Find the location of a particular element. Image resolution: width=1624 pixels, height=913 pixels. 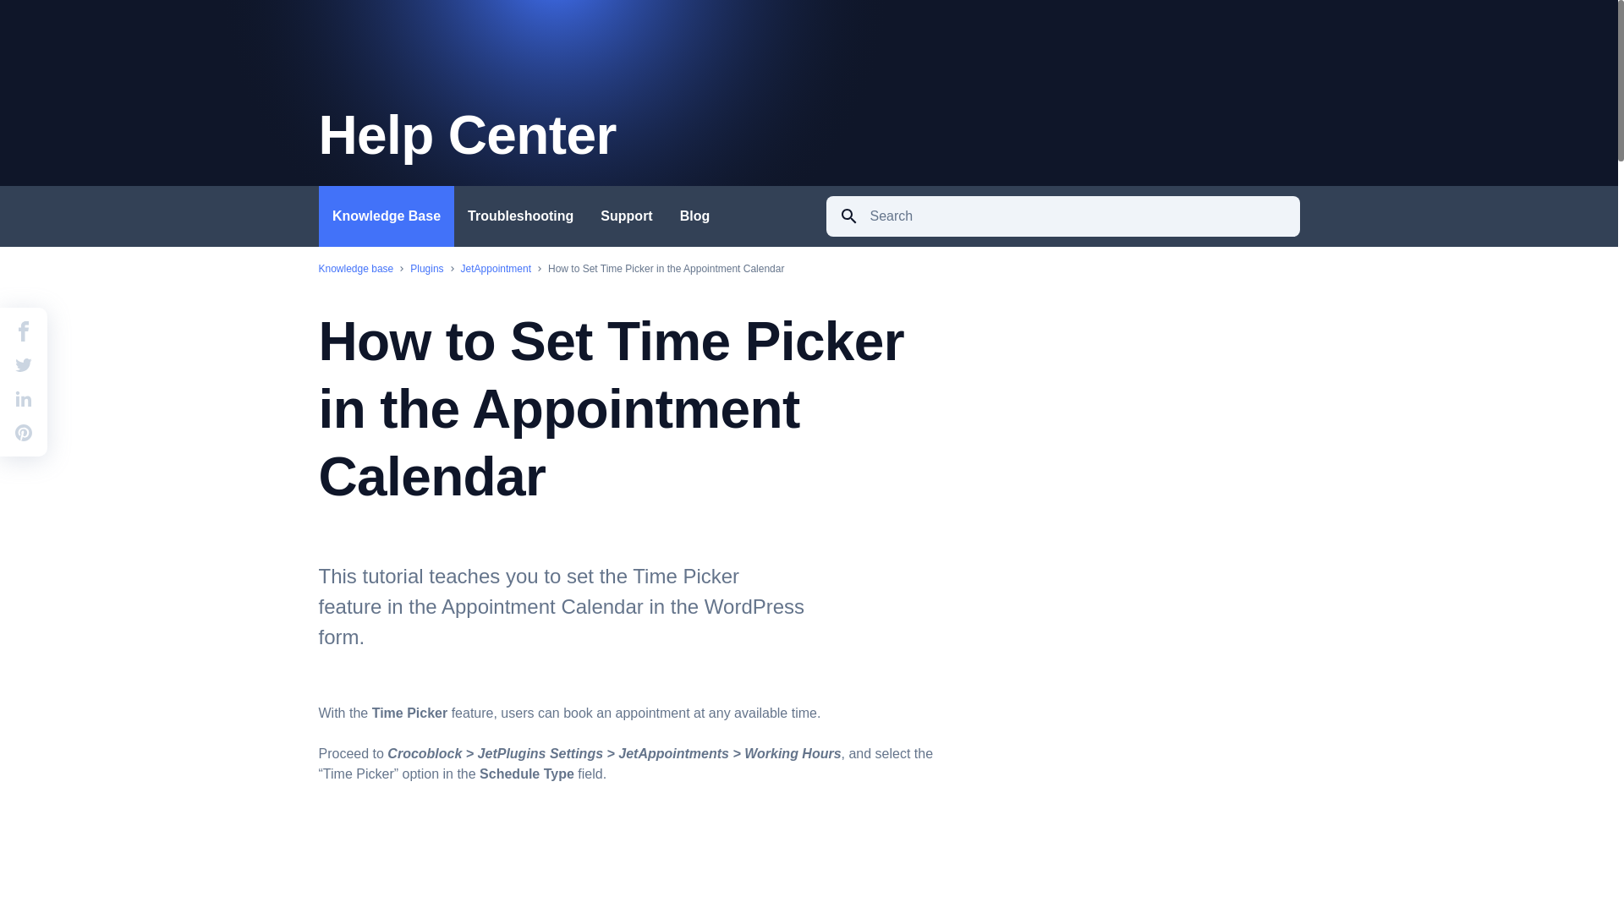

Plugins is located at coordinates (426, 274).